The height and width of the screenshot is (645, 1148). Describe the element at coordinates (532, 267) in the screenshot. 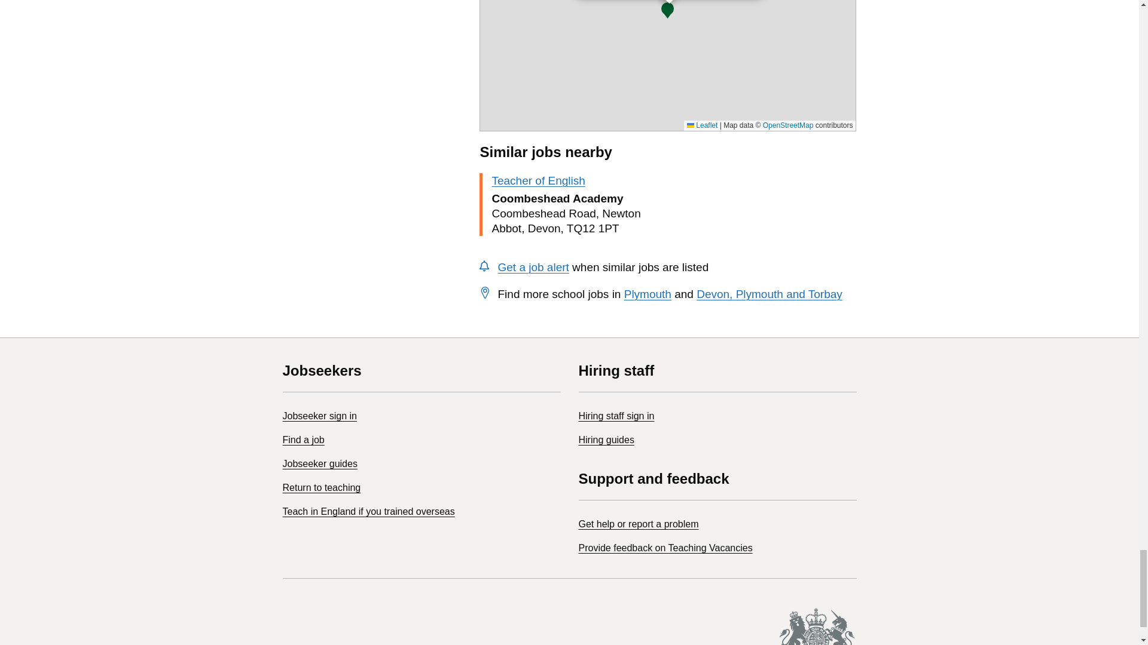

I see `Get a job alert` at that location.